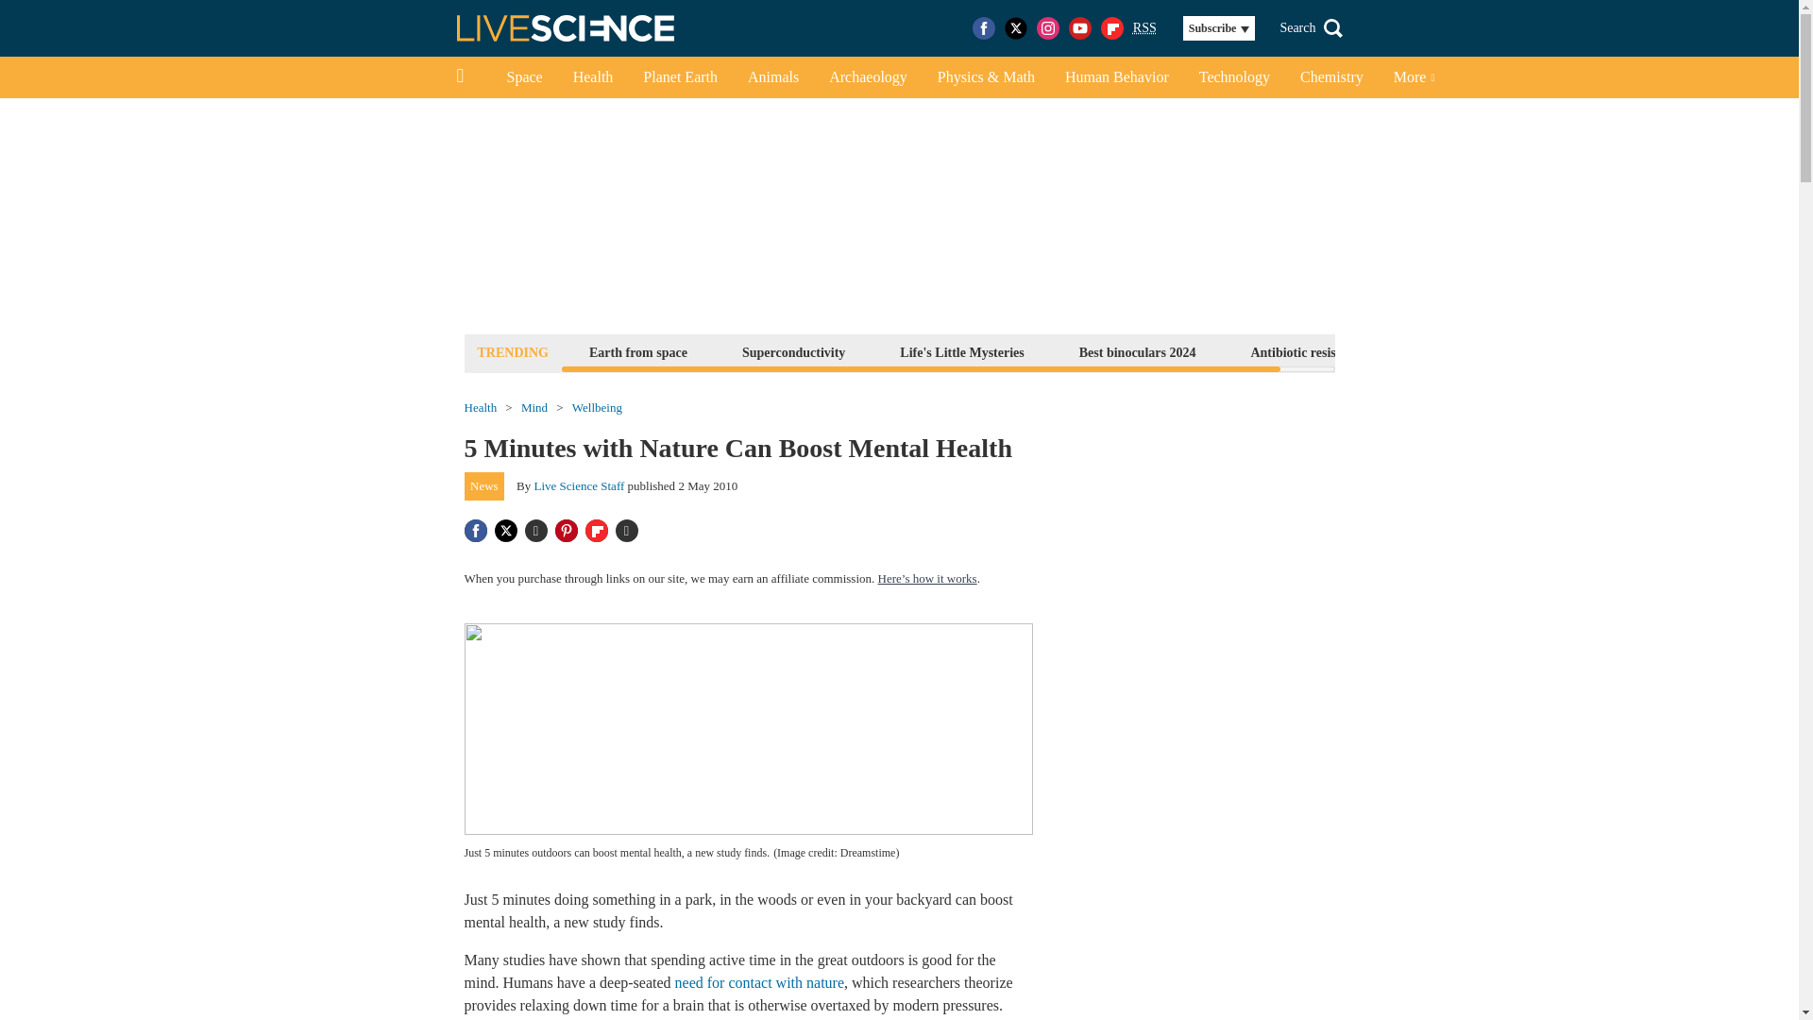 This screenshot has height=1020, width=1813. What do you see at coordinates (523, 77) in the screenshot?
I see `Space` at bounding box center [523, 77].